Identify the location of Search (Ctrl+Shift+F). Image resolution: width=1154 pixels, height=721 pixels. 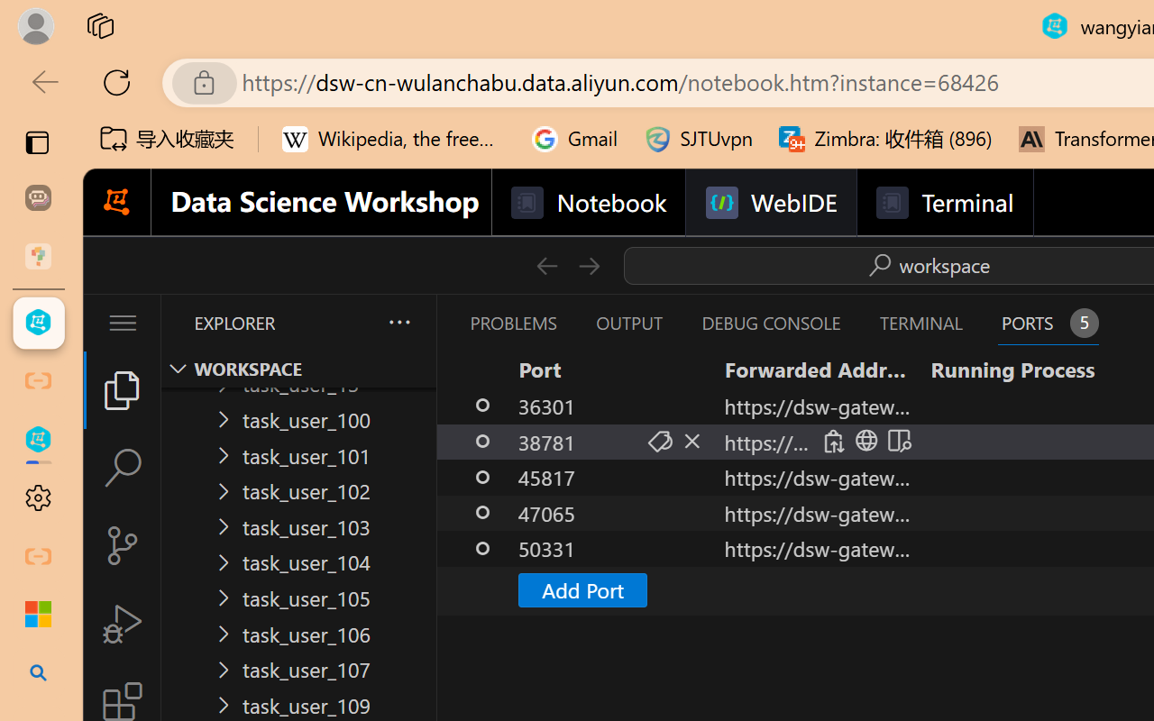
(123, 468).